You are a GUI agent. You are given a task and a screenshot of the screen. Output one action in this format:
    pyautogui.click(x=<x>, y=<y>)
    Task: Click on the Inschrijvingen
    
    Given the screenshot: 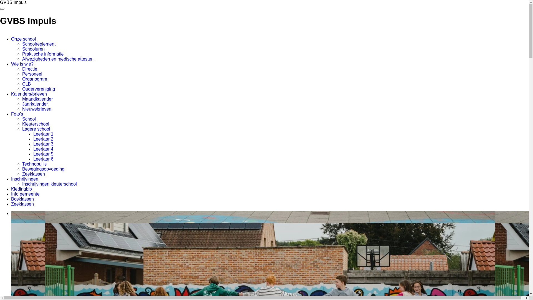 What is the action you would take?
    pyautogui.click(x=25, y=179)
    